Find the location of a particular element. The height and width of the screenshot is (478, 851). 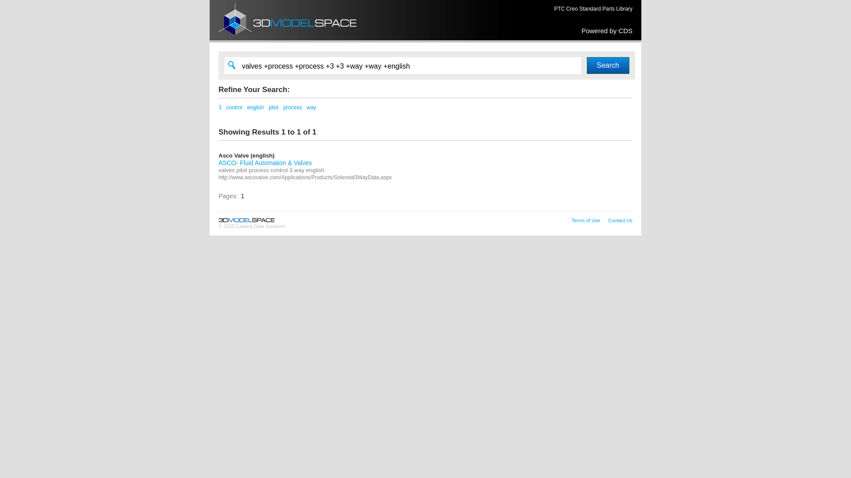

Contact Us is located at coordinates (621, 220).